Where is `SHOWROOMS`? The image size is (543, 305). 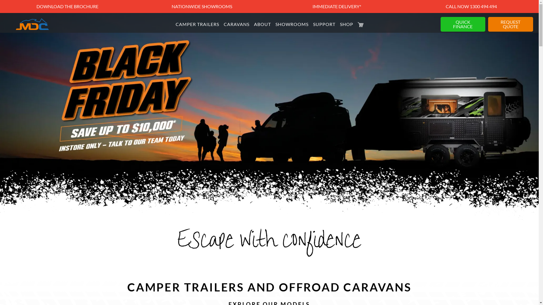 SHOWROOMS is located at coordinates (292, 24).